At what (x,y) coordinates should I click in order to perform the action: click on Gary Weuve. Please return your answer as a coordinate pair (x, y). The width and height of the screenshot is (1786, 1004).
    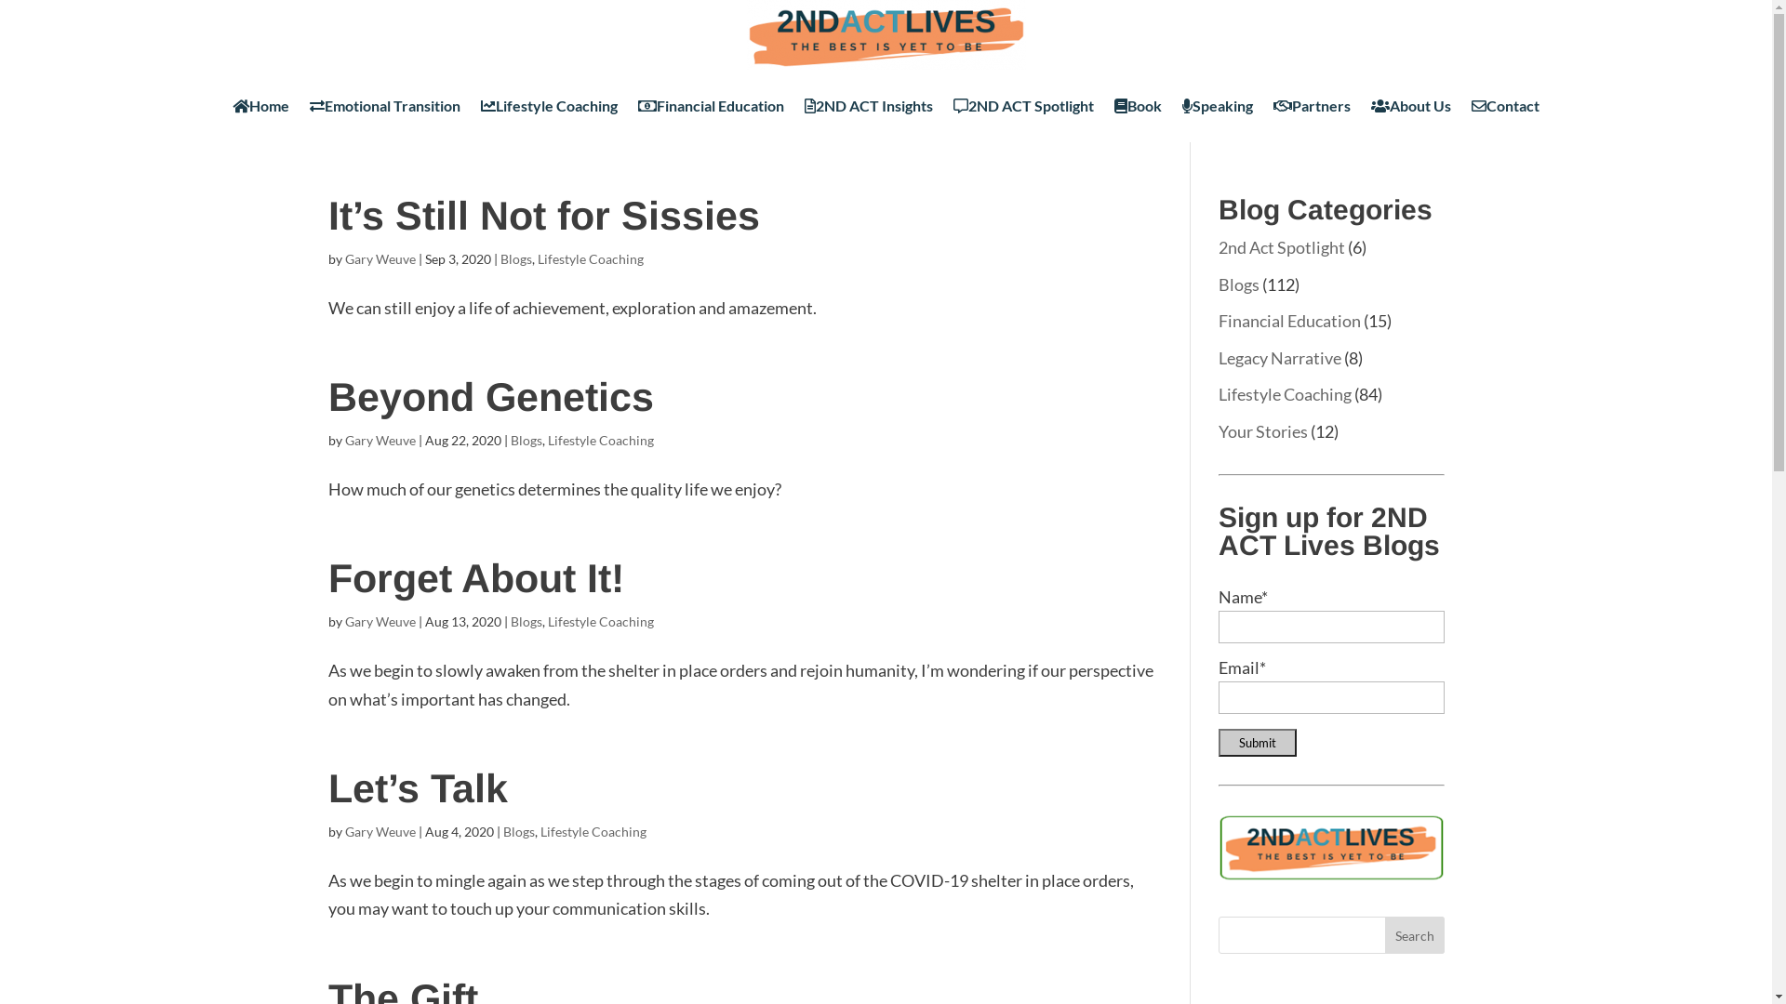
    Looking at the image, I should click on (380, 441).